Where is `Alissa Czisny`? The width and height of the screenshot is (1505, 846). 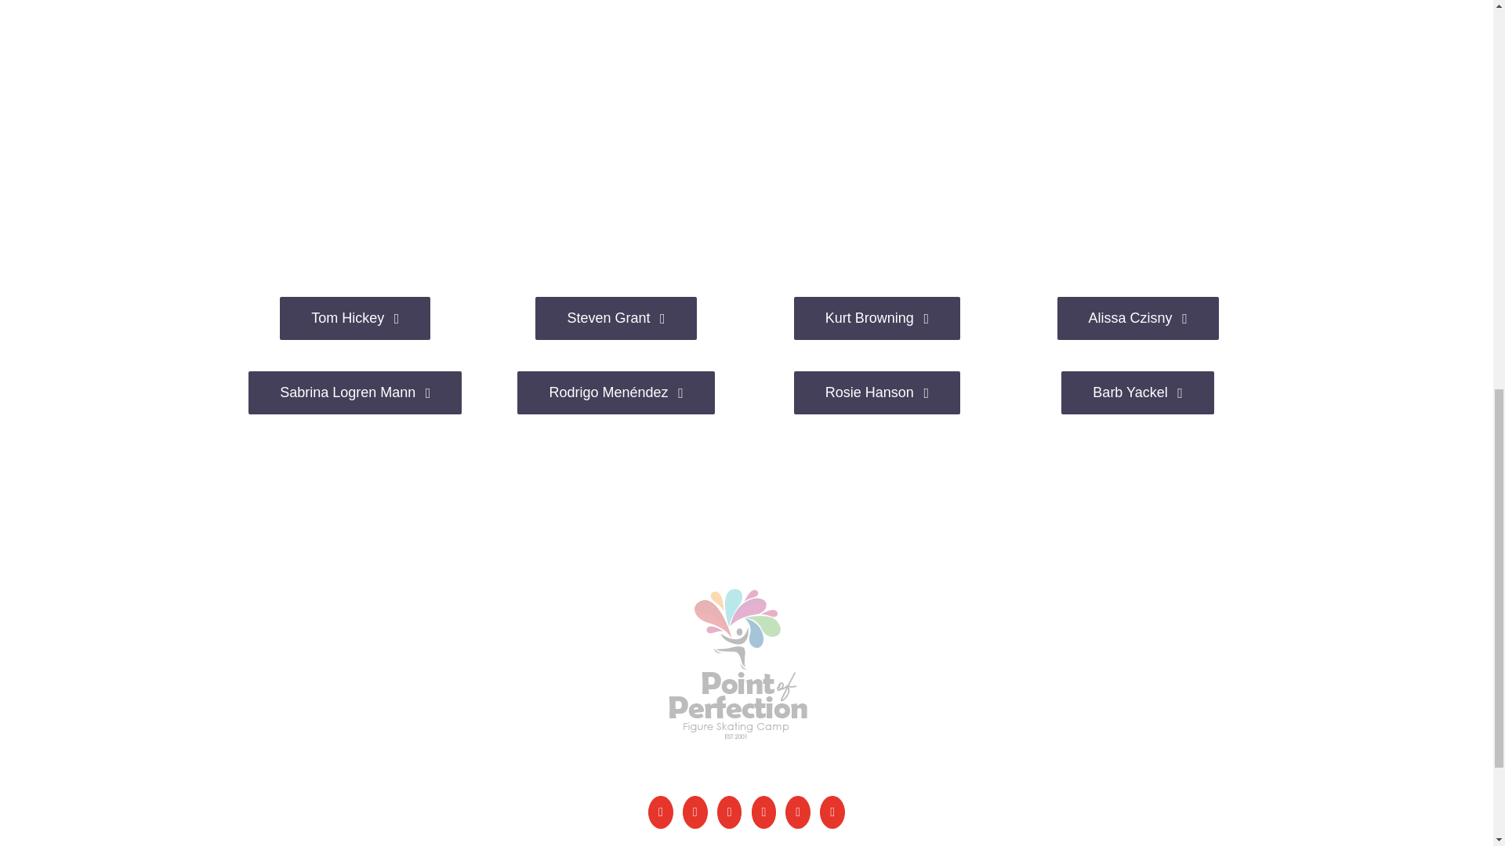
Alissa Czisny is located at coordinates (1138, 318).